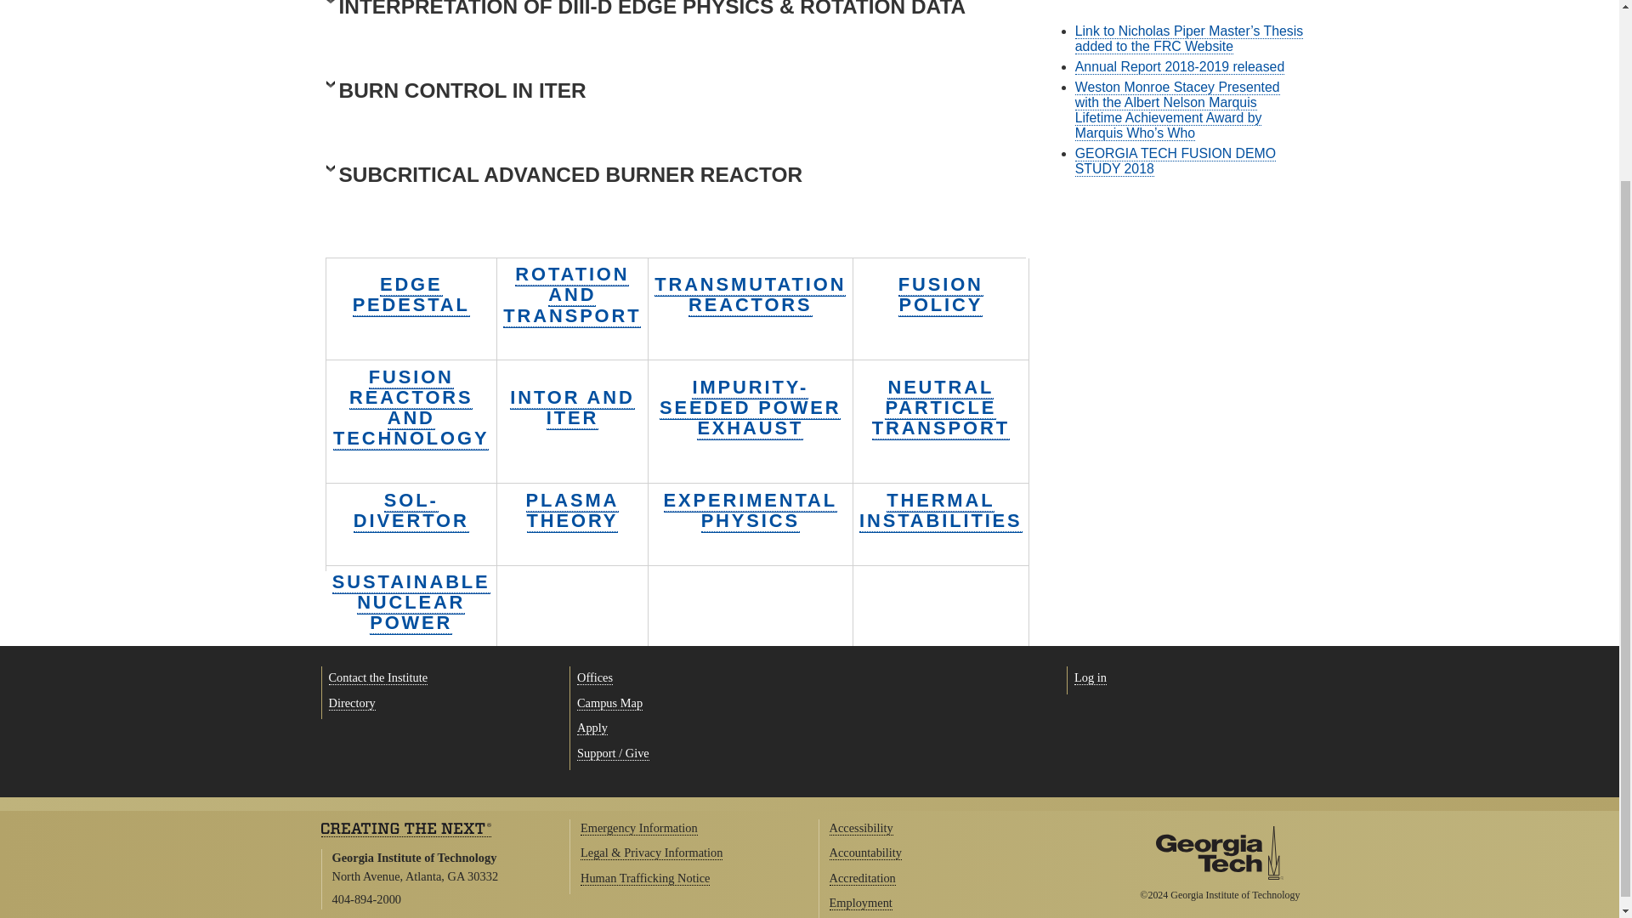 The image size is (1632, 918). Describe the element at coordinates (660, 179) in the screenshot. I see `SUBCRITICAL ADVANCED BURNER REACTOR` at that location.